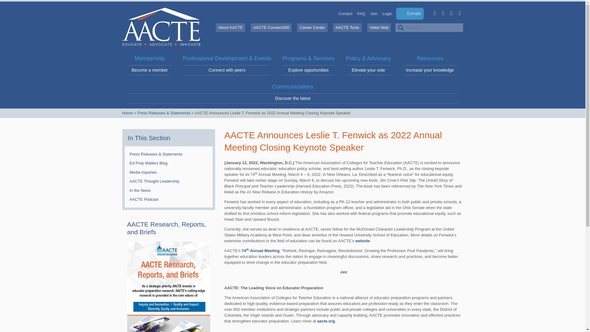  I want to click on AACTE Tools, so click(451, 13).